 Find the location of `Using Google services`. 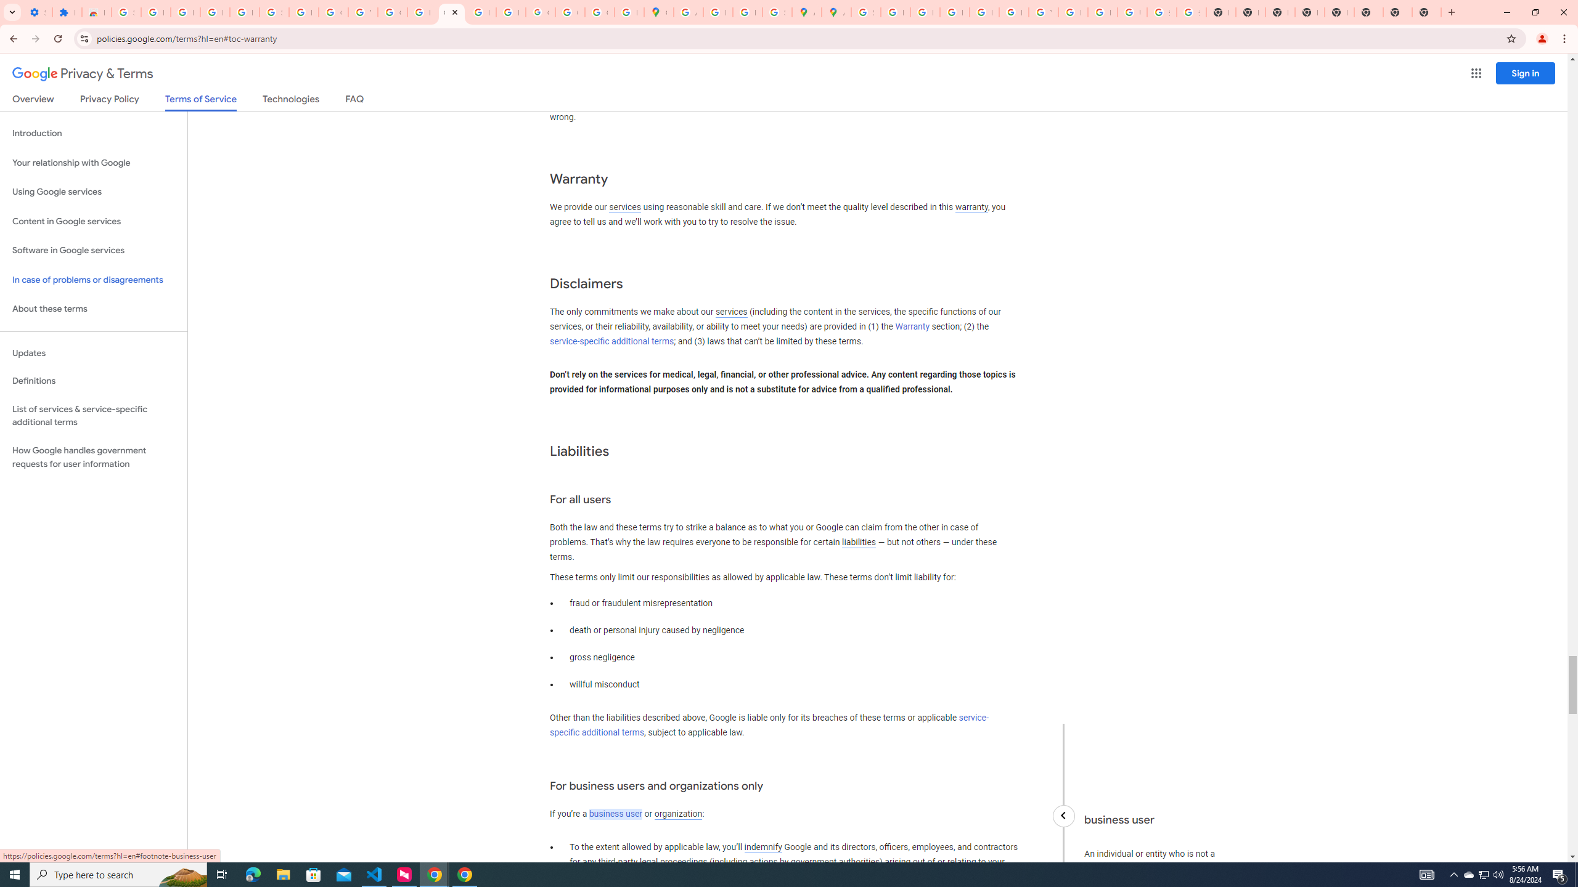

Using Google services is located at coordinates (94, 192).